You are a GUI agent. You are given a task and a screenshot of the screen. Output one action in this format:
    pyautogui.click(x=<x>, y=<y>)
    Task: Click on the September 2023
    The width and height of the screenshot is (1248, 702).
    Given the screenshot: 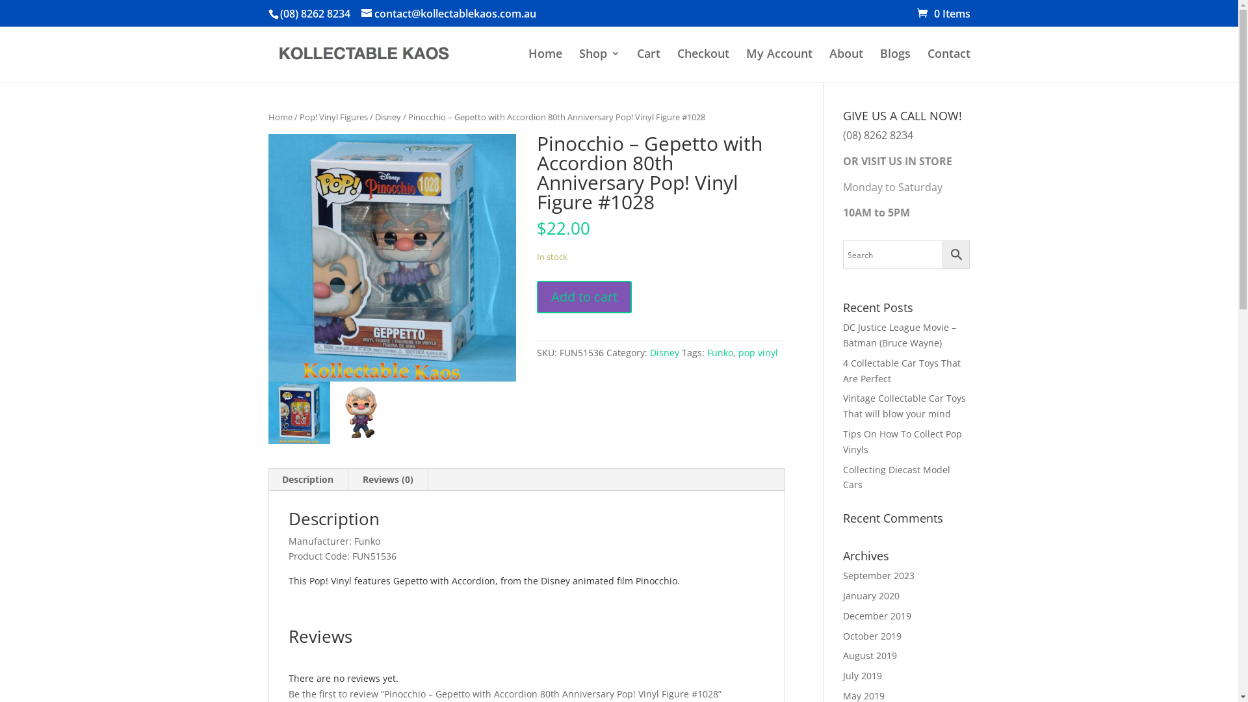 What is the action you would take?
    pyautogui.click(x=879, y=576)
    